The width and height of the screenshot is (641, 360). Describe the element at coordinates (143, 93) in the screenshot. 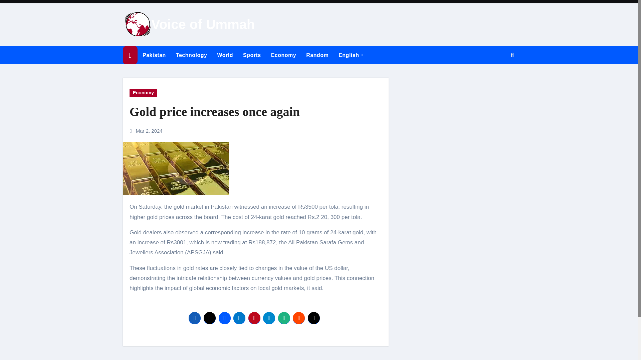

I see `Economy` at that location.